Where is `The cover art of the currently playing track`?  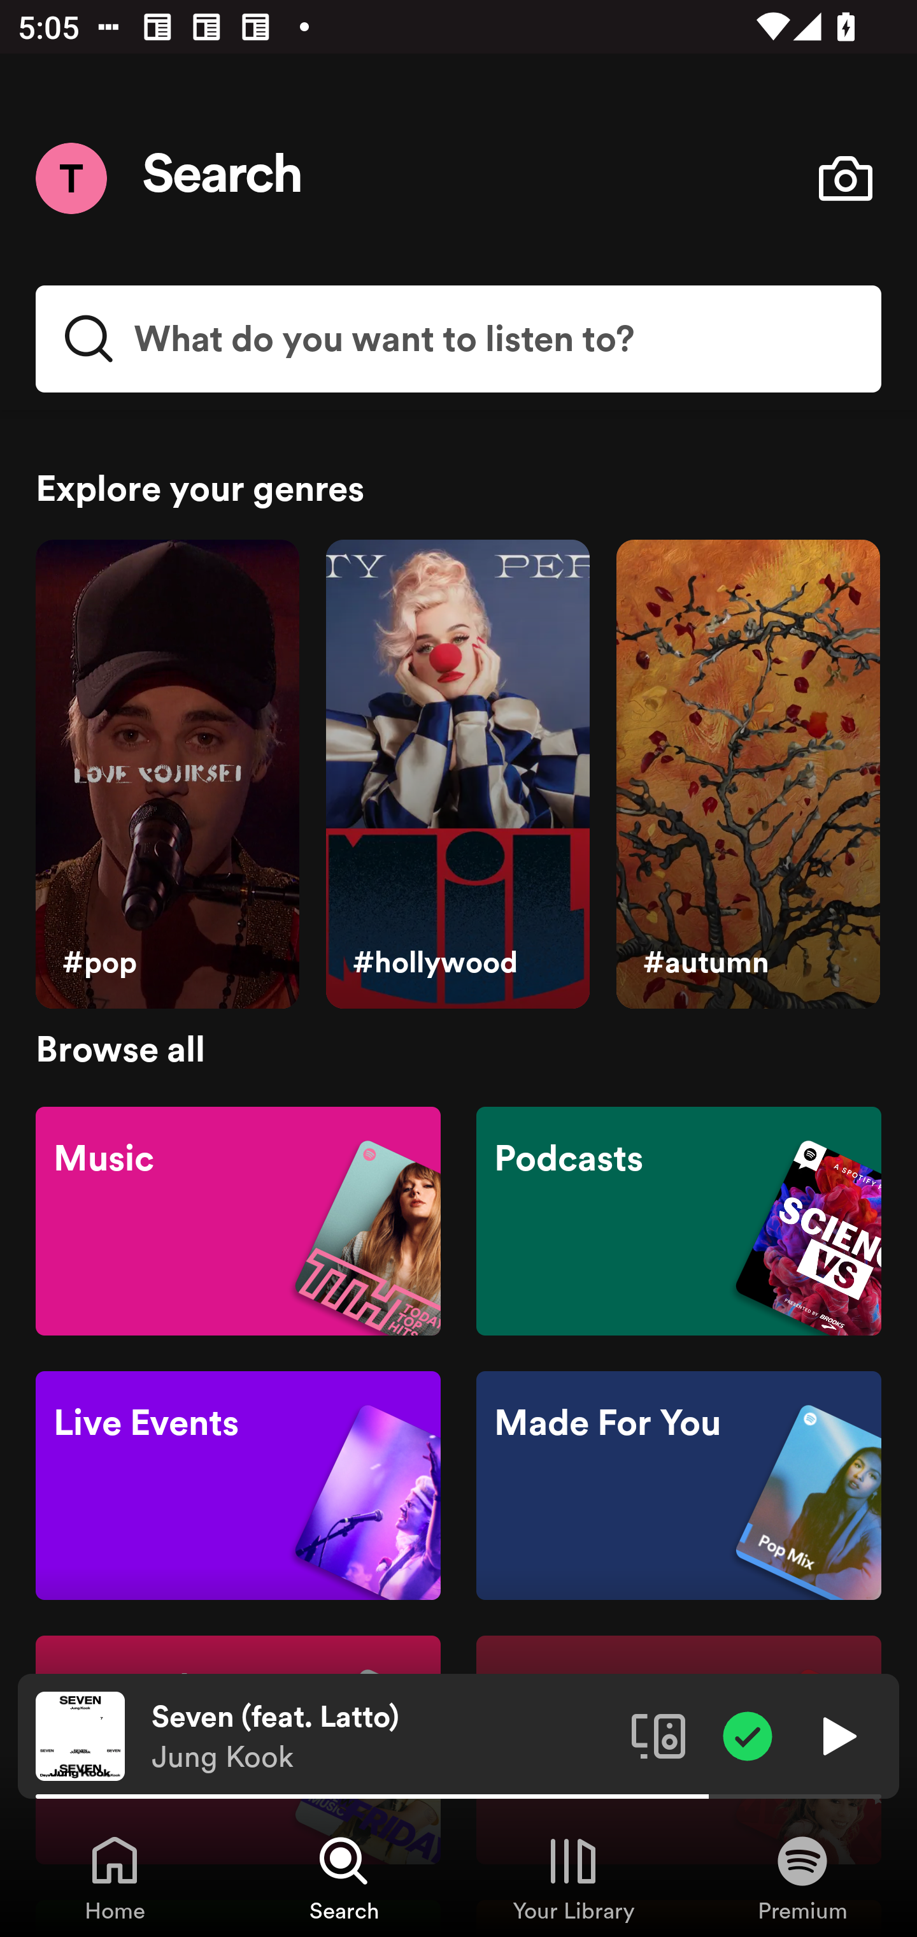 The cover art of the currently playing track is located at coordinates (80, 1735).